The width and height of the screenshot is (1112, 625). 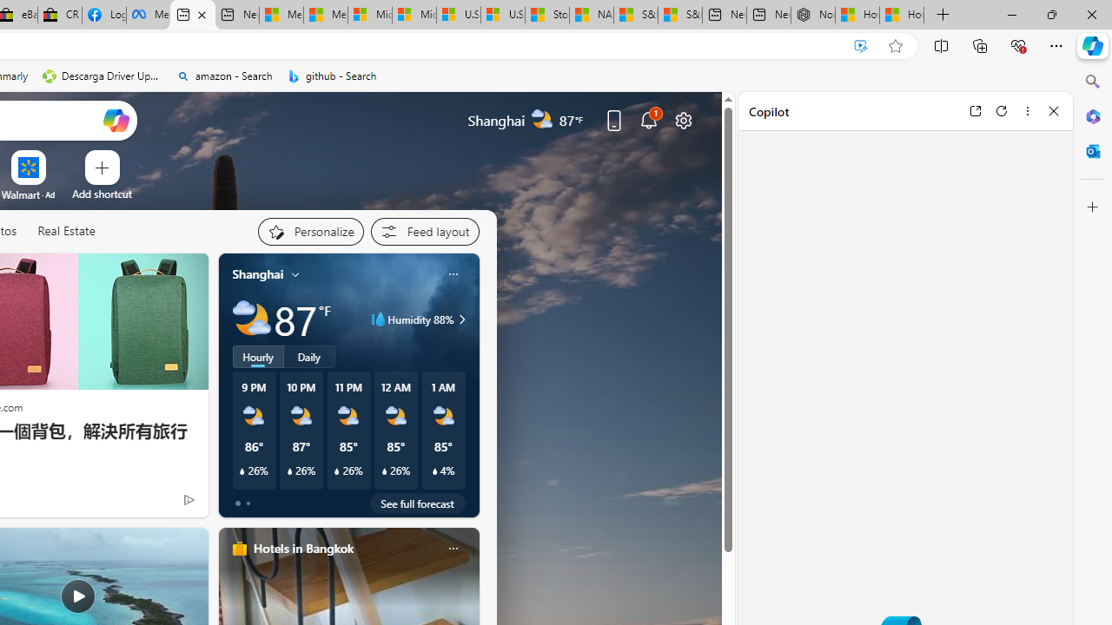 I want to click on Meta Store, so click(x=148, y=16).